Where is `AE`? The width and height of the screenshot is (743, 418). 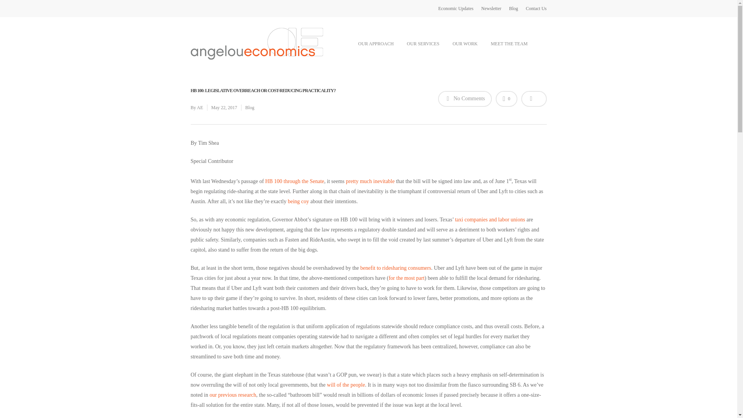
AE is located at coordinates (200, 108).